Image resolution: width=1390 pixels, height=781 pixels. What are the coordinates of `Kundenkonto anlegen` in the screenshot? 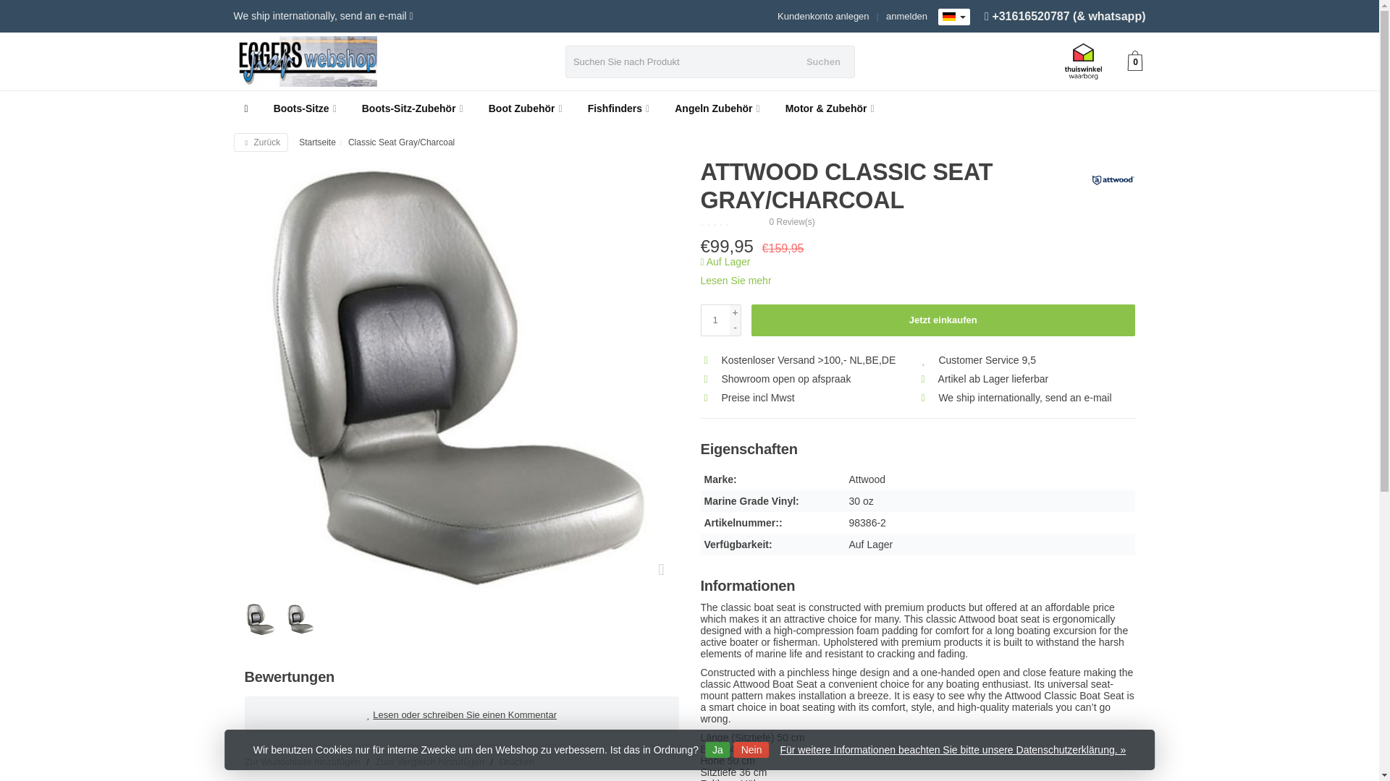 It's located at (823, 16).